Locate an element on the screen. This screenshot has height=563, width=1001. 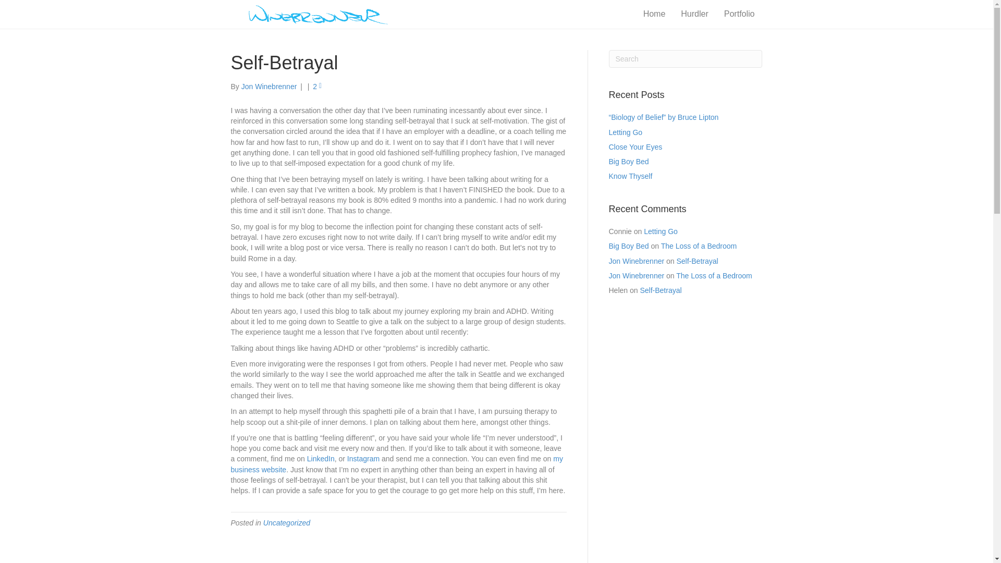
January 2021 is located at coordinates (252, 248).